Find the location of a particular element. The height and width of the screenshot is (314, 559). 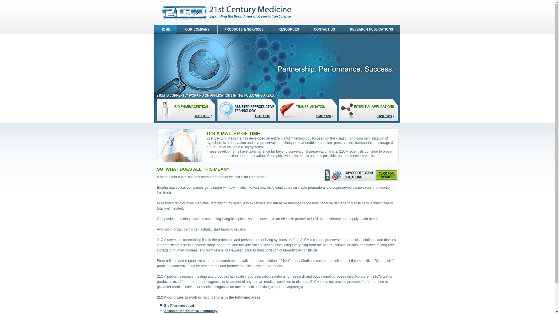

Transplantation is located at coordinates (309, 110).